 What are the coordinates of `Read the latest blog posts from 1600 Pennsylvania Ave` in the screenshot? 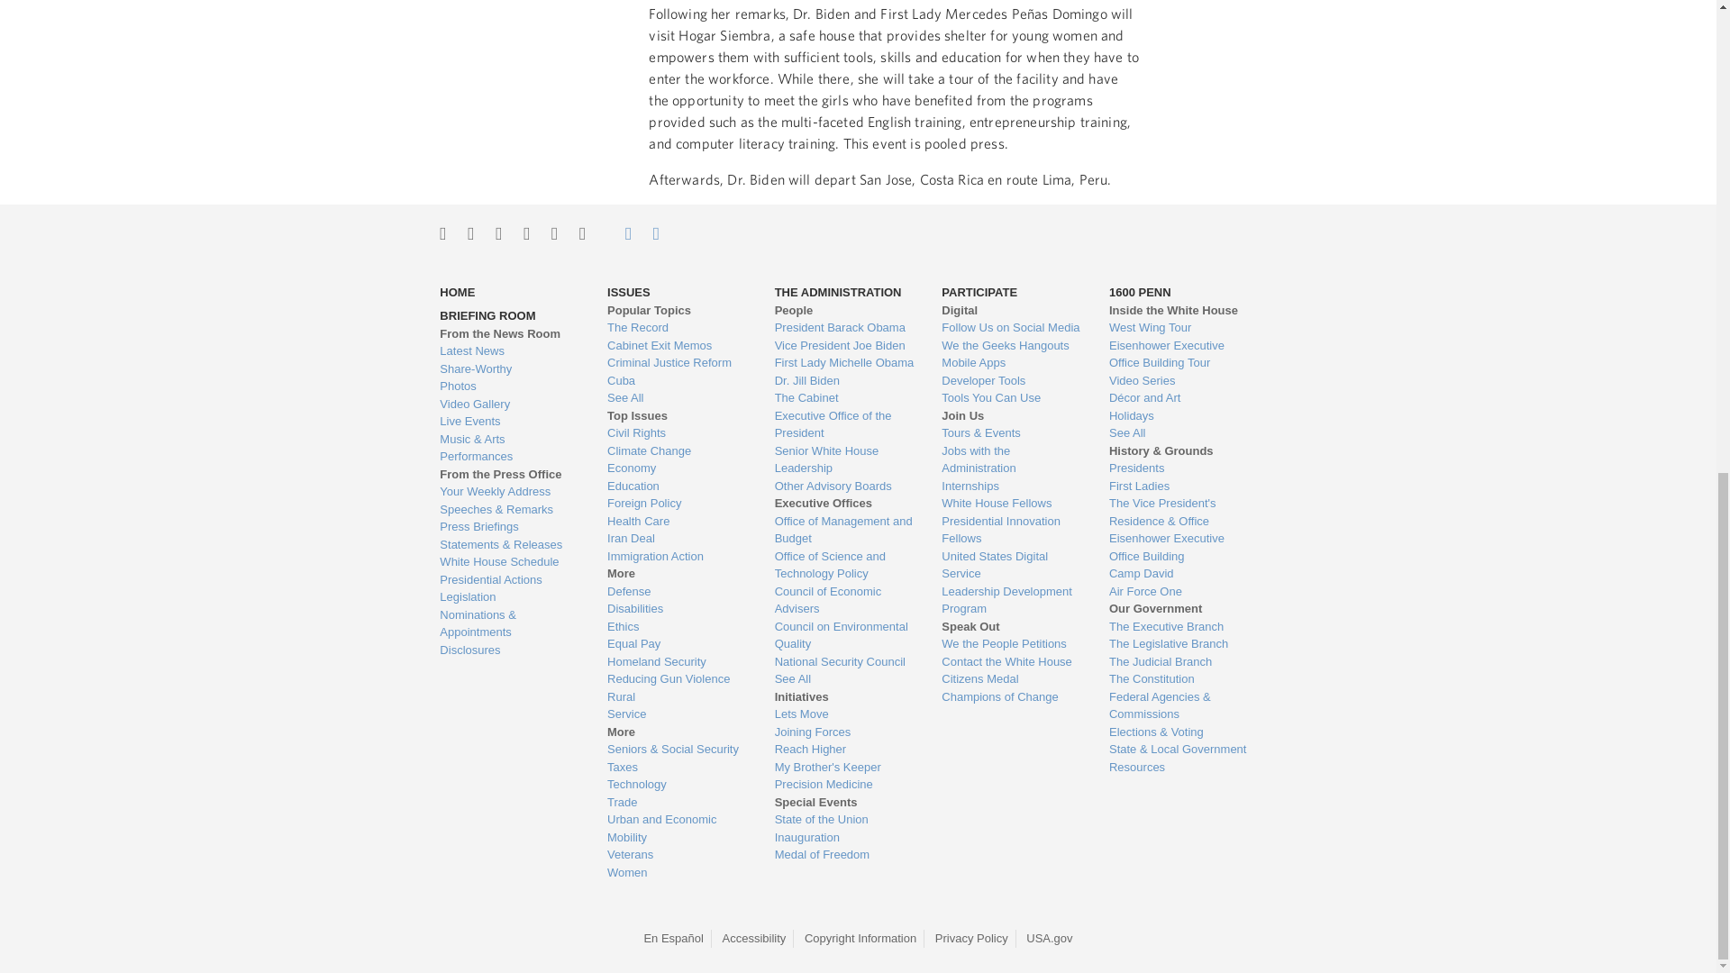 It's located at (509, 351).